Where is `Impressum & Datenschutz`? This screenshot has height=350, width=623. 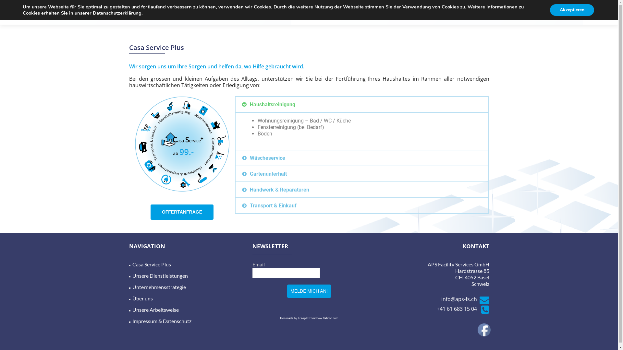 Impressum & Datenschutz is located at coordinates (162, 321).